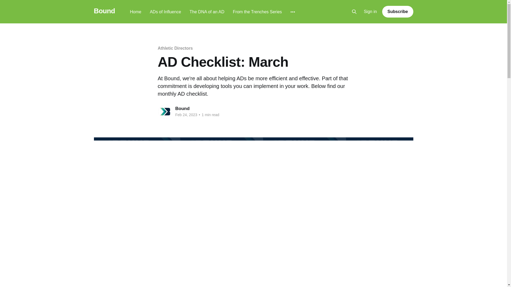 The width and height of the screenshot is (511, 287). Describe the element at coordinates (257, 12) in the screenshot. I see `From the Trenches Series` at that location.